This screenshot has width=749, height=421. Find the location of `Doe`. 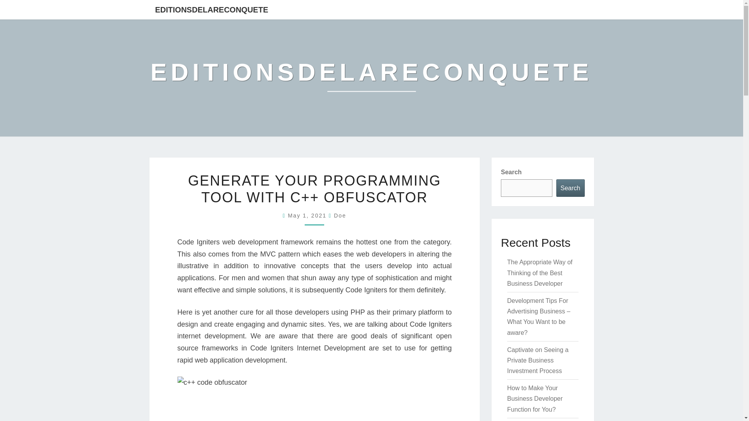

Doe is located at coordinates (340, 215).